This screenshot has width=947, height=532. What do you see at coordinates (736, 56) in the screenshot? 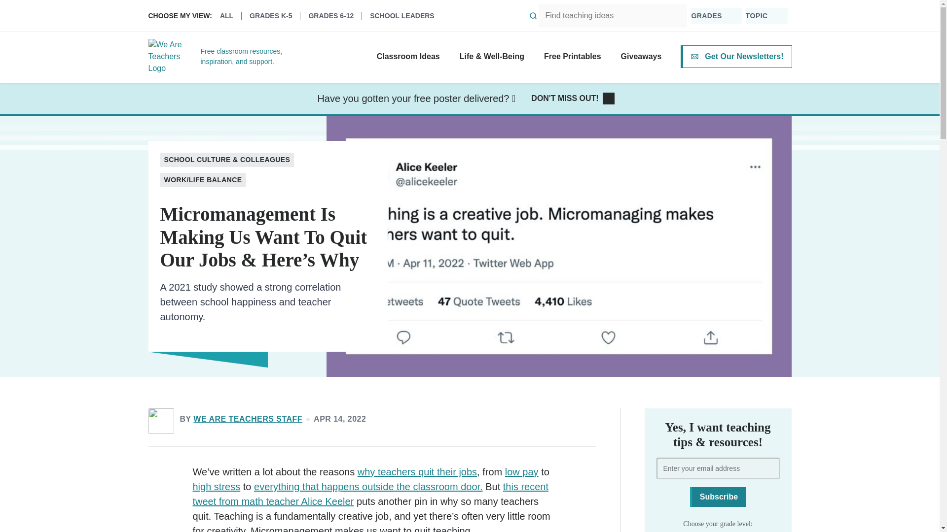
I see `Get Our Newsletters!` at bounding box center [736, 56].